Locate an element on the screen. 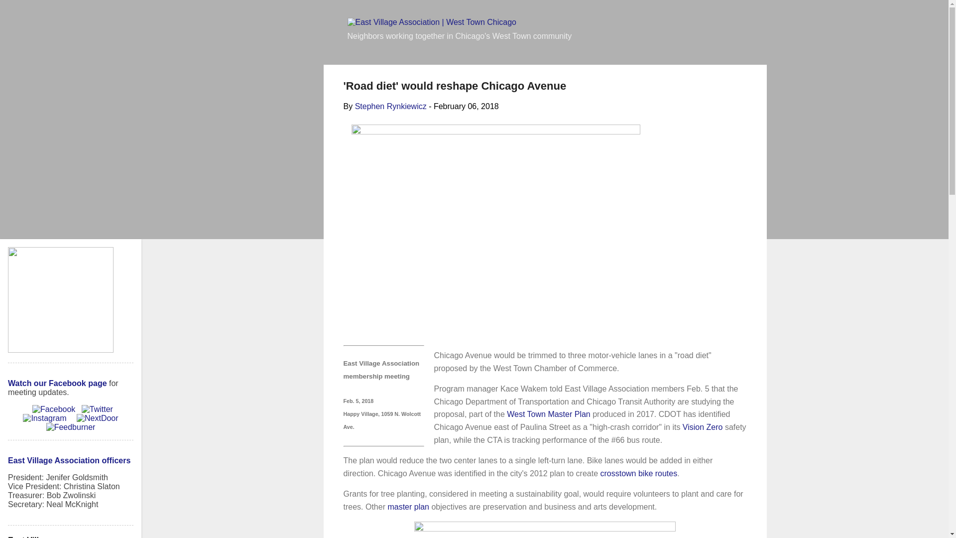 The height and width of the screenshot is (538, 956). master plan is located at coordinates (408, 507).